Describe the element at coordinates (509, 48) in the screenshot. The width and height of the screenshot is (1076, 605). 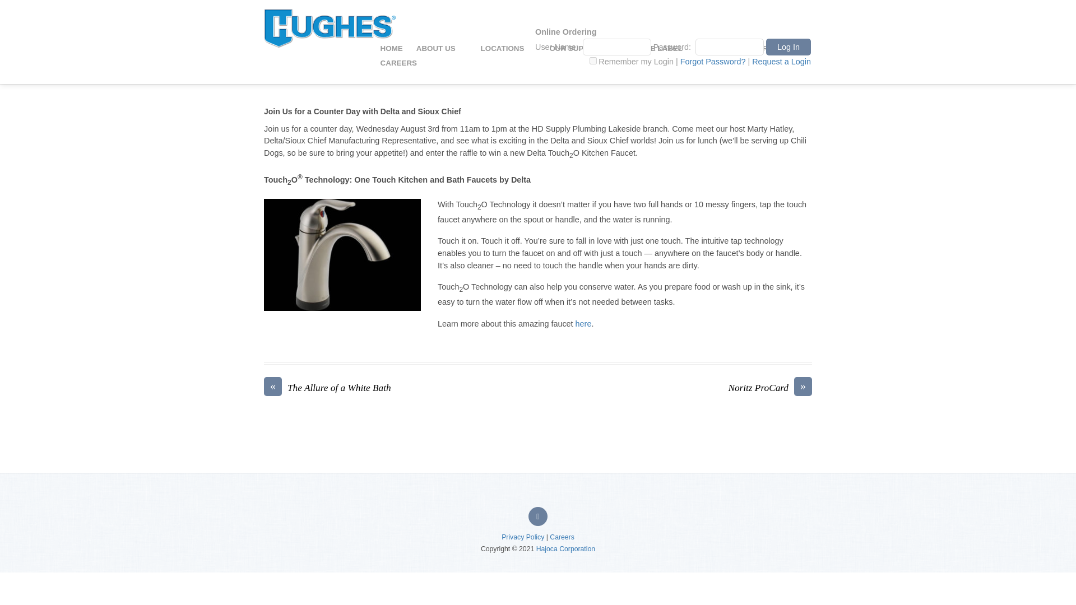
I see `LOCATIONS` at that location.